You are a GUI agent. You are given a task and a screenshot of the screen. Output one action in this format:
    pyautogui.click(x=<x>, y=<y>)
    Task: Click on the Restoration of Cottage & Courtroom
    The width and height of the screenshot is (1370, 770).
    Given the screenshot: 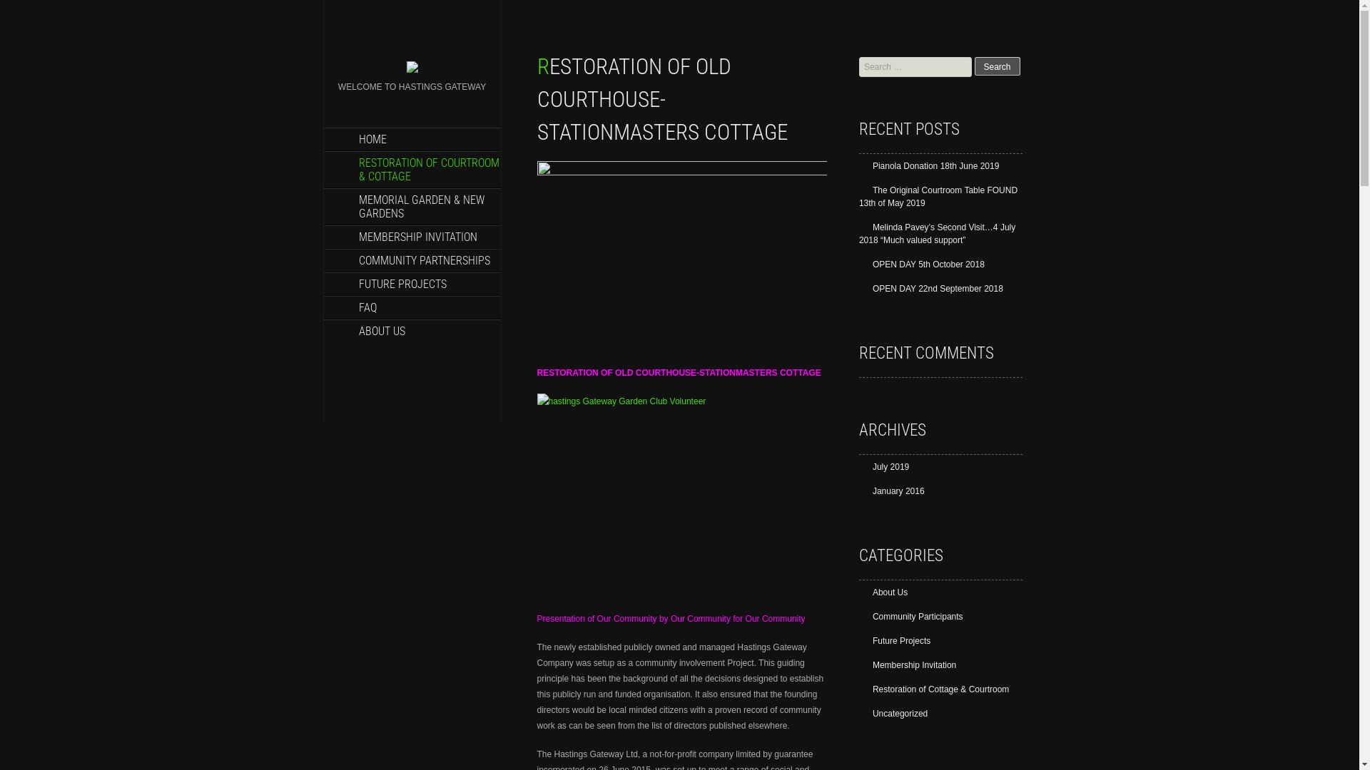 What is the action you would take?
    pyautogui.click(x=934, y=689)
    